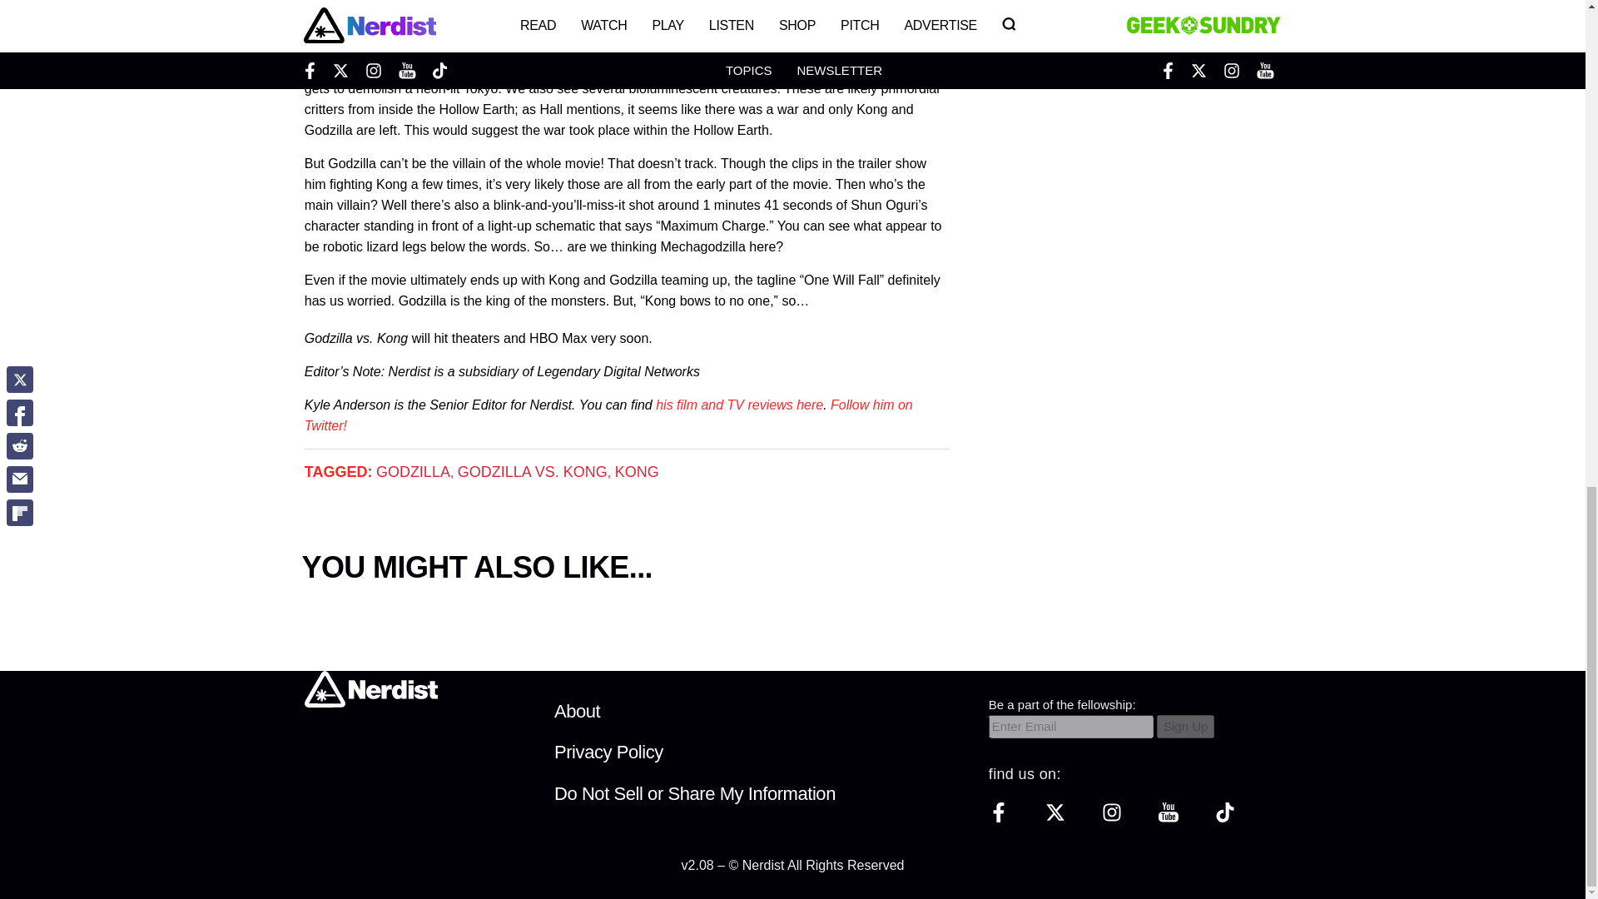  I want to click on Sign Up, so click(1185, 726).